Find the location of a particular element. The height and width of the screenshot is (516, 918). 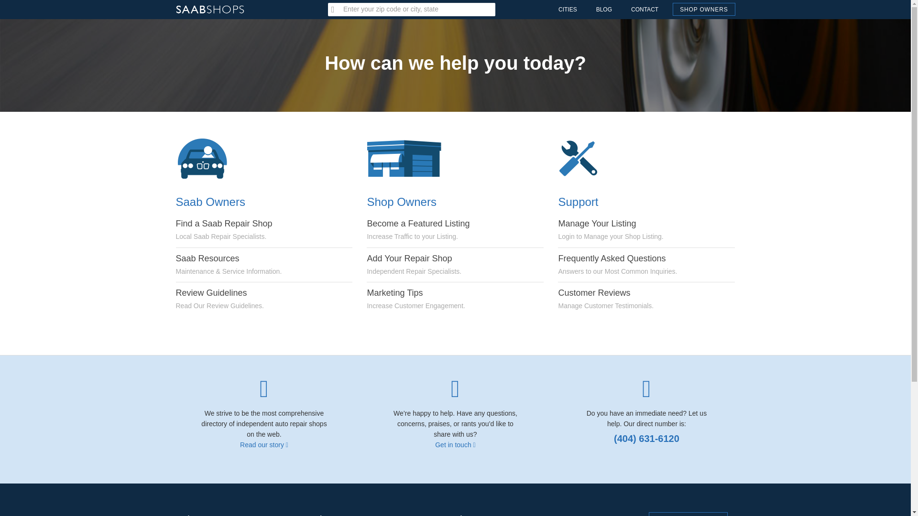

SHOP OWNERS is located at coordinates (210, 5).